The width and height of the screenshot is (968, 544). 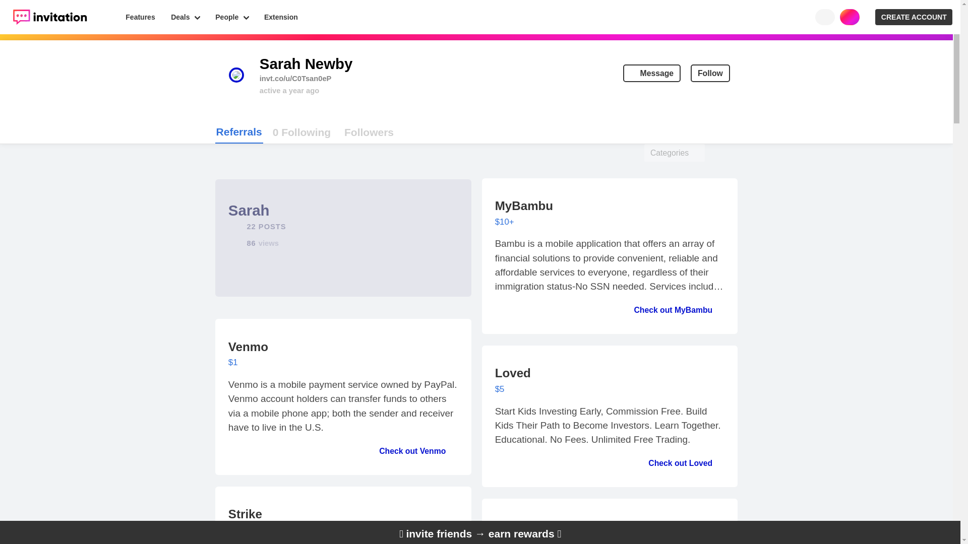 What do you see at coordinates (281, 17) in the screenshot?
I see `Referrals` at bounding box center [281, 17].